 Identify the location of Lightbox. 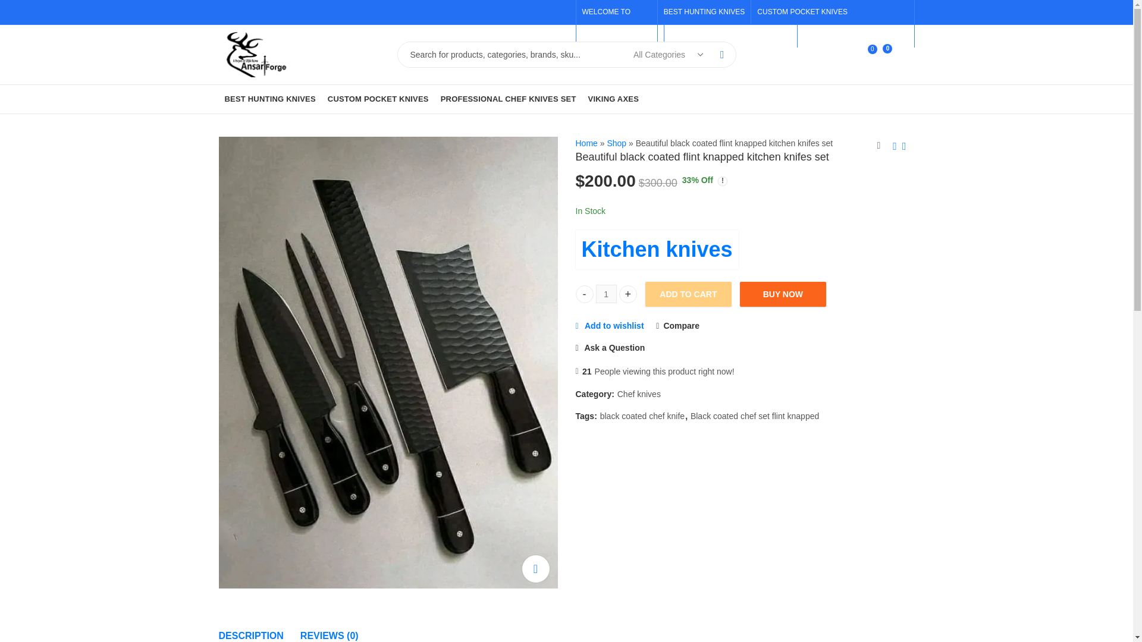
(586, 143).